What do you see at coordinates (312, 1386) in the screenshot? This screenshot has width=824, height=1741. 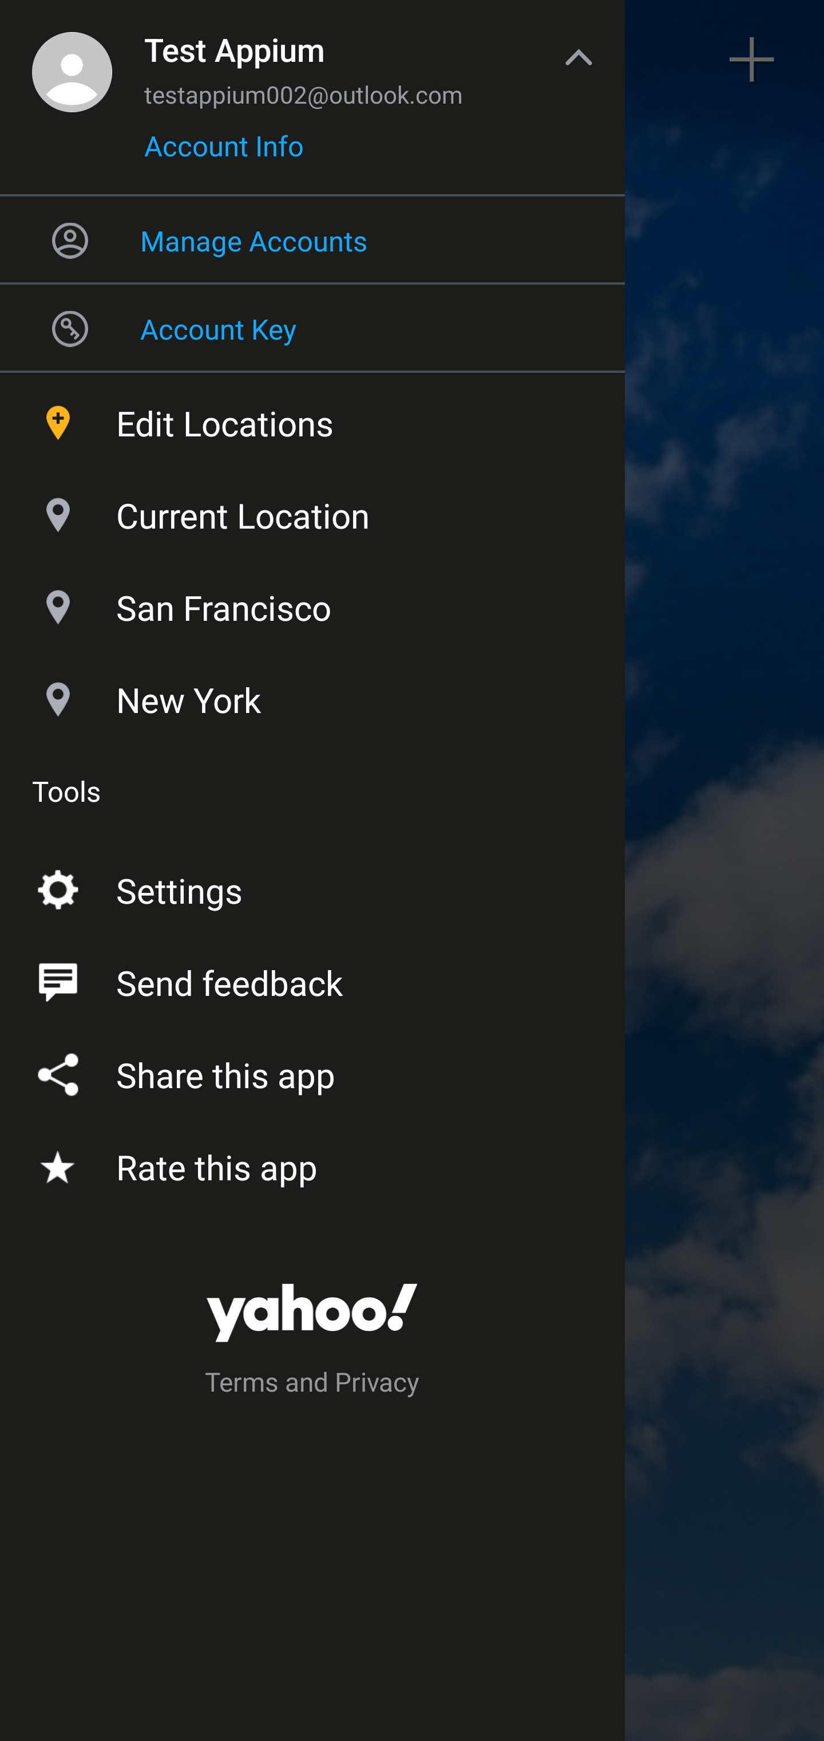 I see `Terms and Privacy Terms and privacy button` at bounding box center [312, 1386].